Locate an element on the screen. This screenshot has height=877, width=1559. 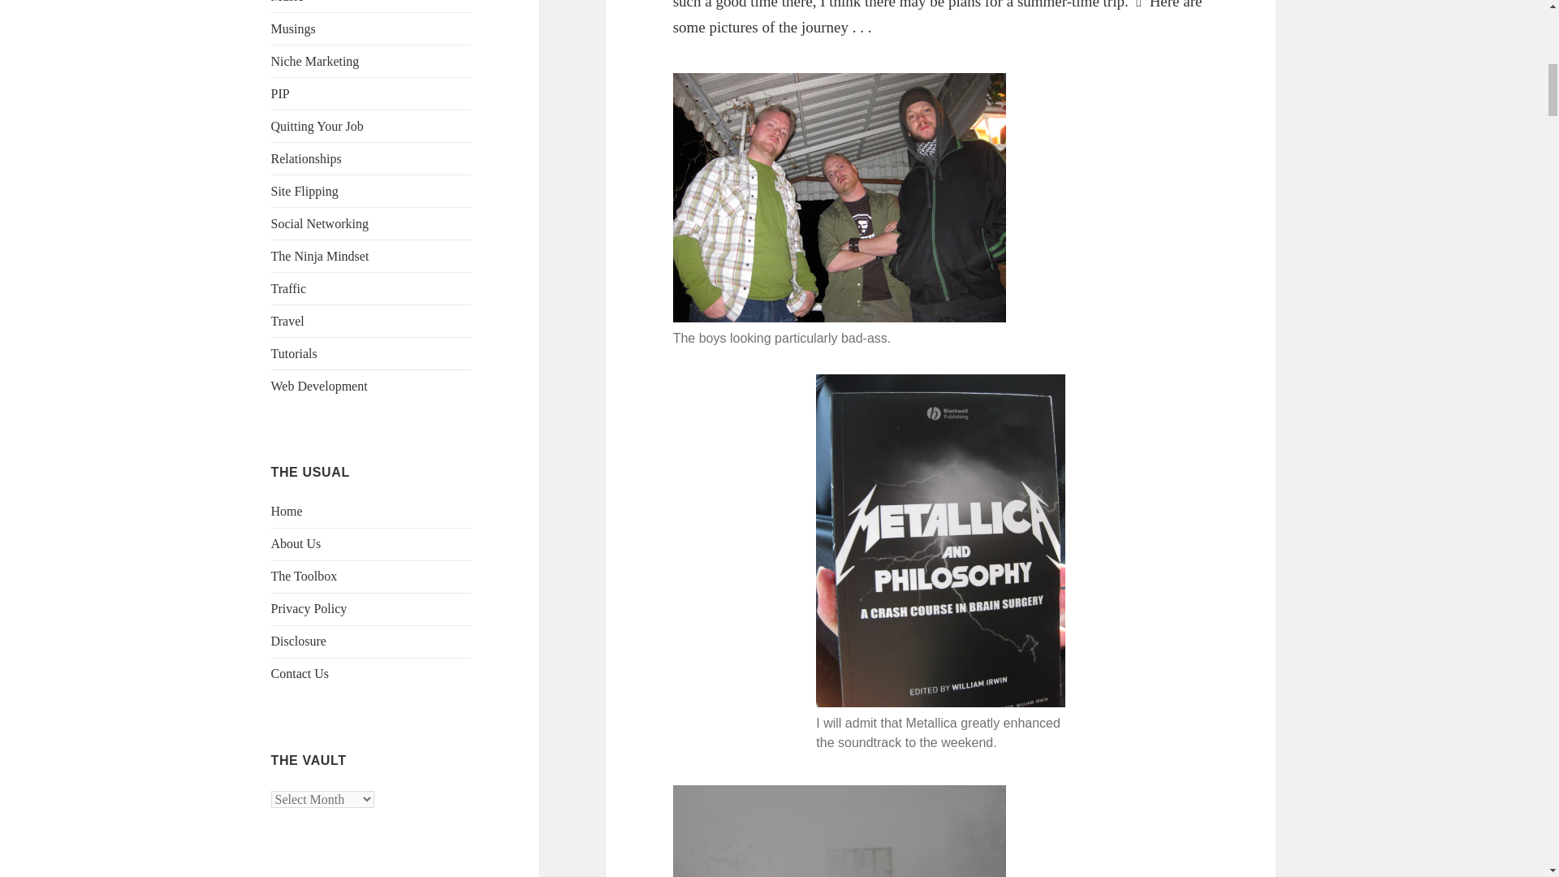
Traffic is located at coordinates (289, 287).